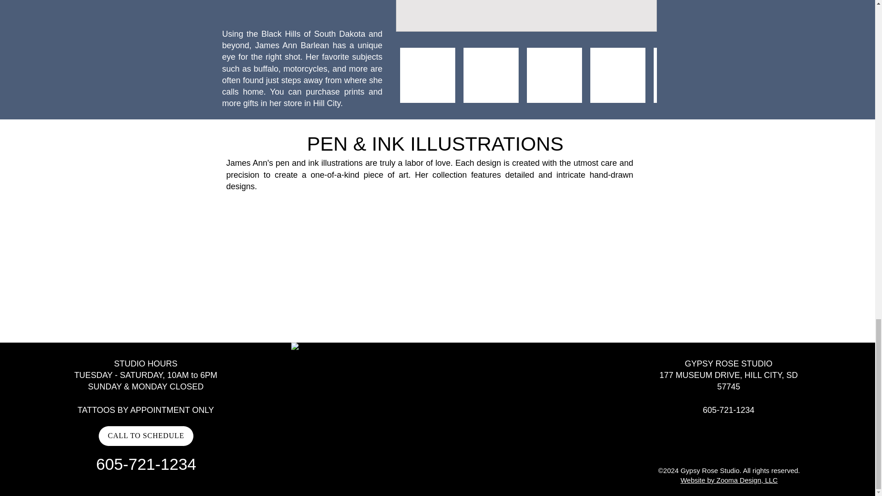  Describe the element at coordinates (729, 410) in the screenshot. I see `605-721-1234` at that location.